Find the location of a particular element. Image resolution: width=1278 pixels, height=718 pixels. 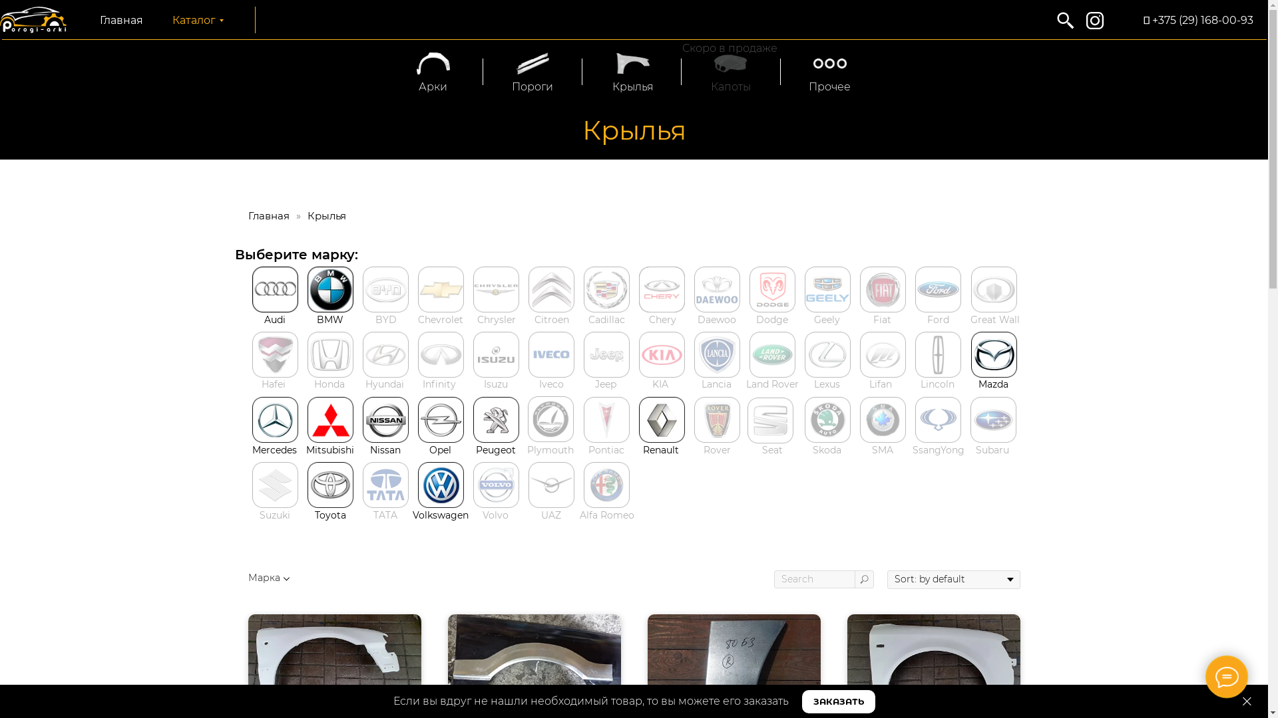

TATA is located at coordinates (385, 515).